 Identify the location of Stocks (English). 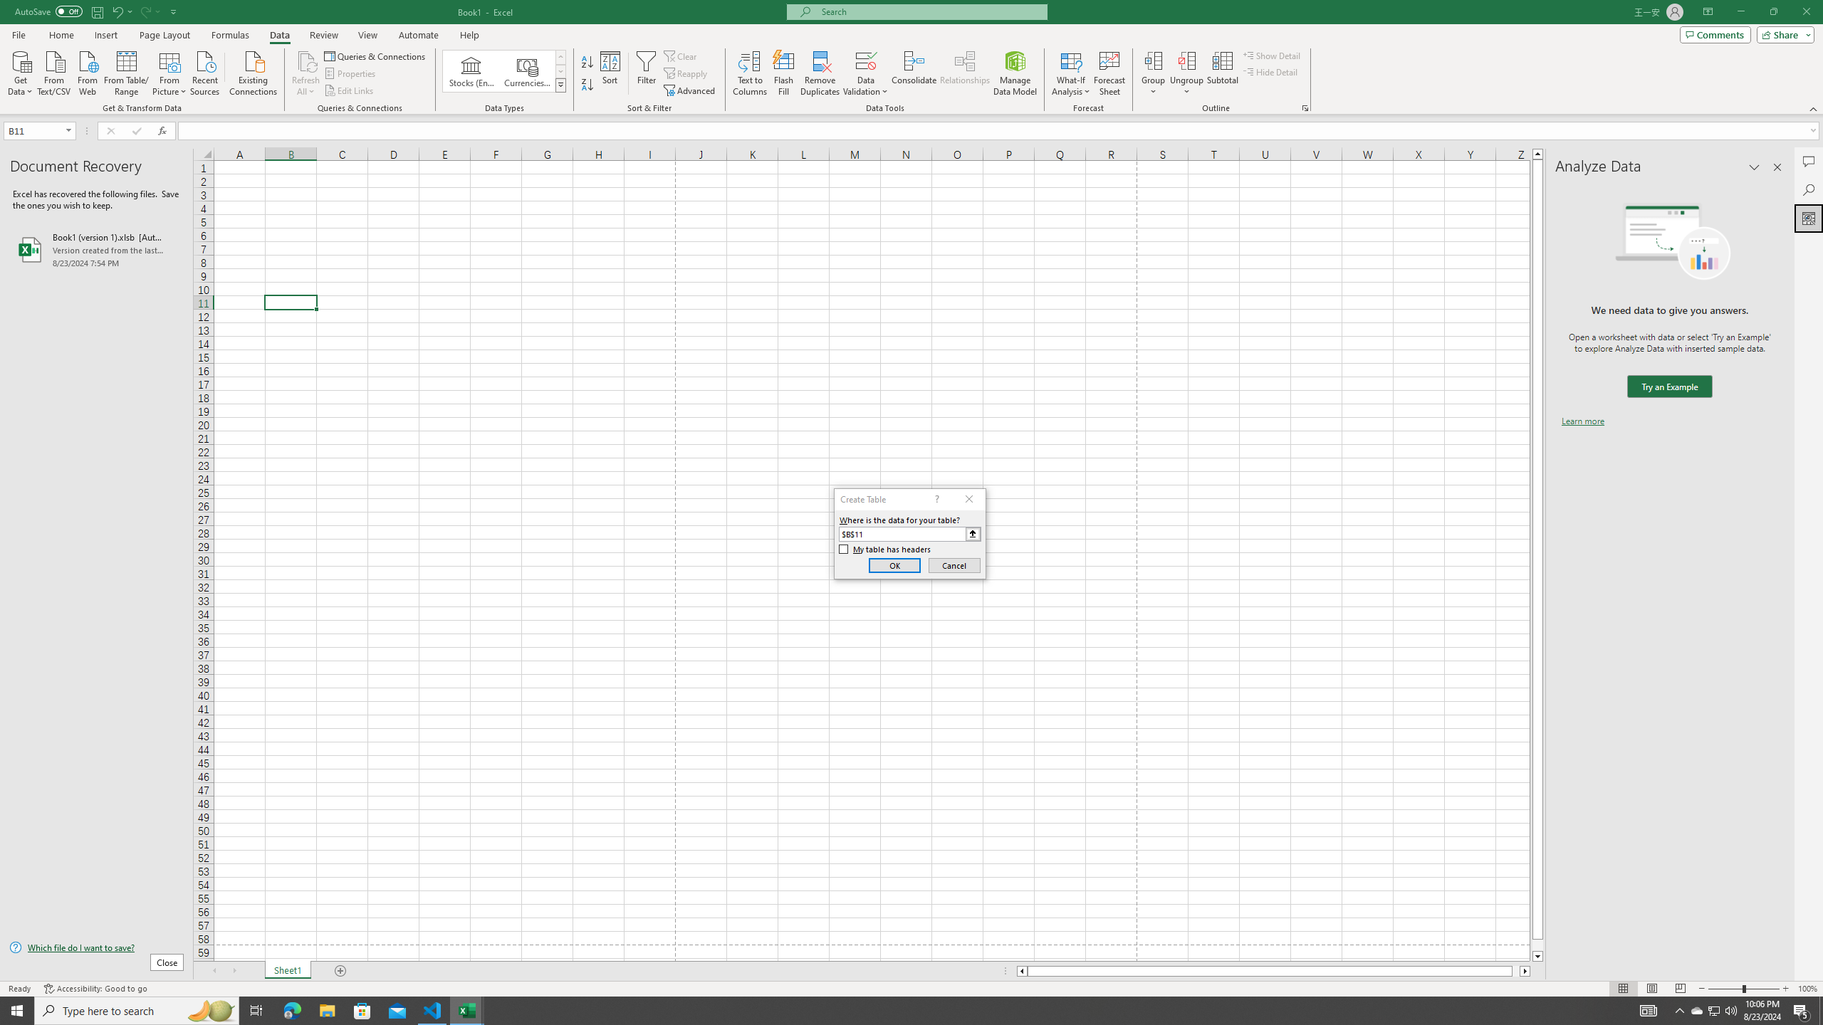
(471, 71).